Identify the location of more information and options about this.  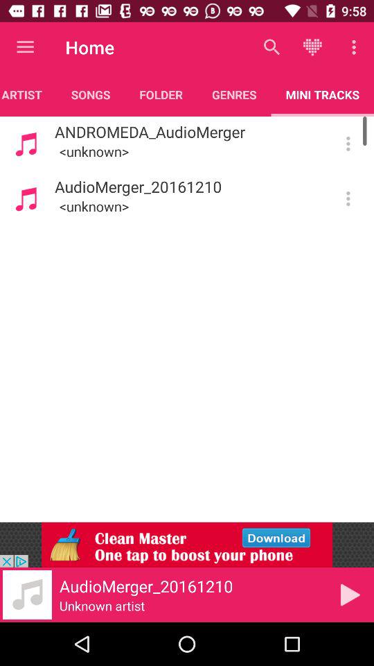
(348, 144).